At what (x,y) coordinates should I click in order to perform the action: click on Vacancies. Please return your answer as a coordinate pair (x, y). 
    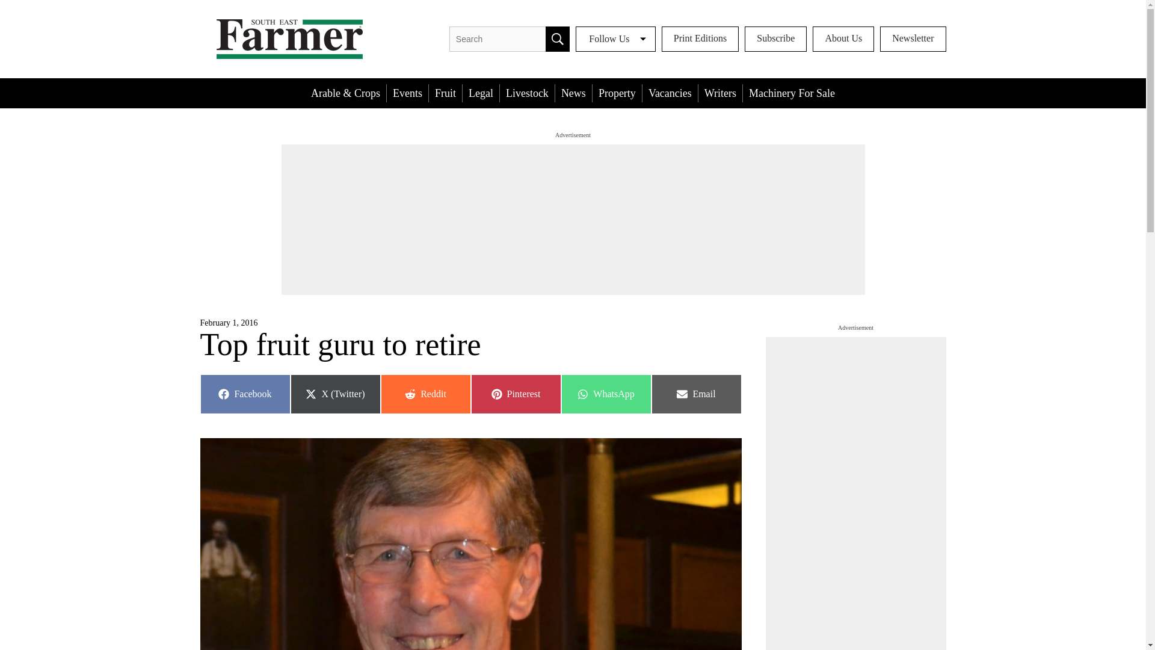
    Looking at the image, I should click on (670, 93).